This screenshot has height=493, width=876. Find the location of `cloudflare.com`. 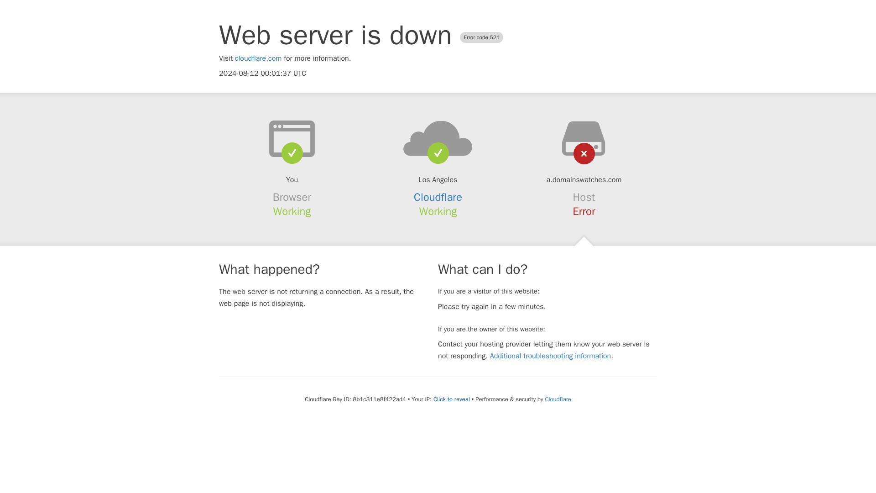

cloudflare.com is located at coordinates (258, 58).